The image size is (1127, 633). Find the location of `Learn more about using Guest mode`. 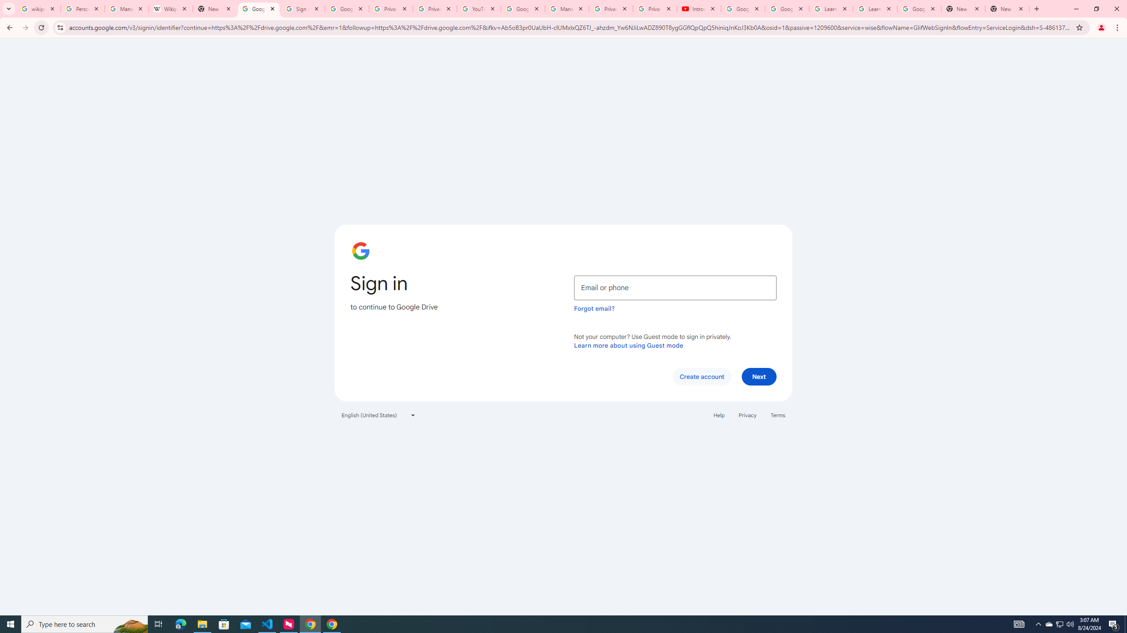

Learn more about using Guest mode is located at coordinates (629, 345).